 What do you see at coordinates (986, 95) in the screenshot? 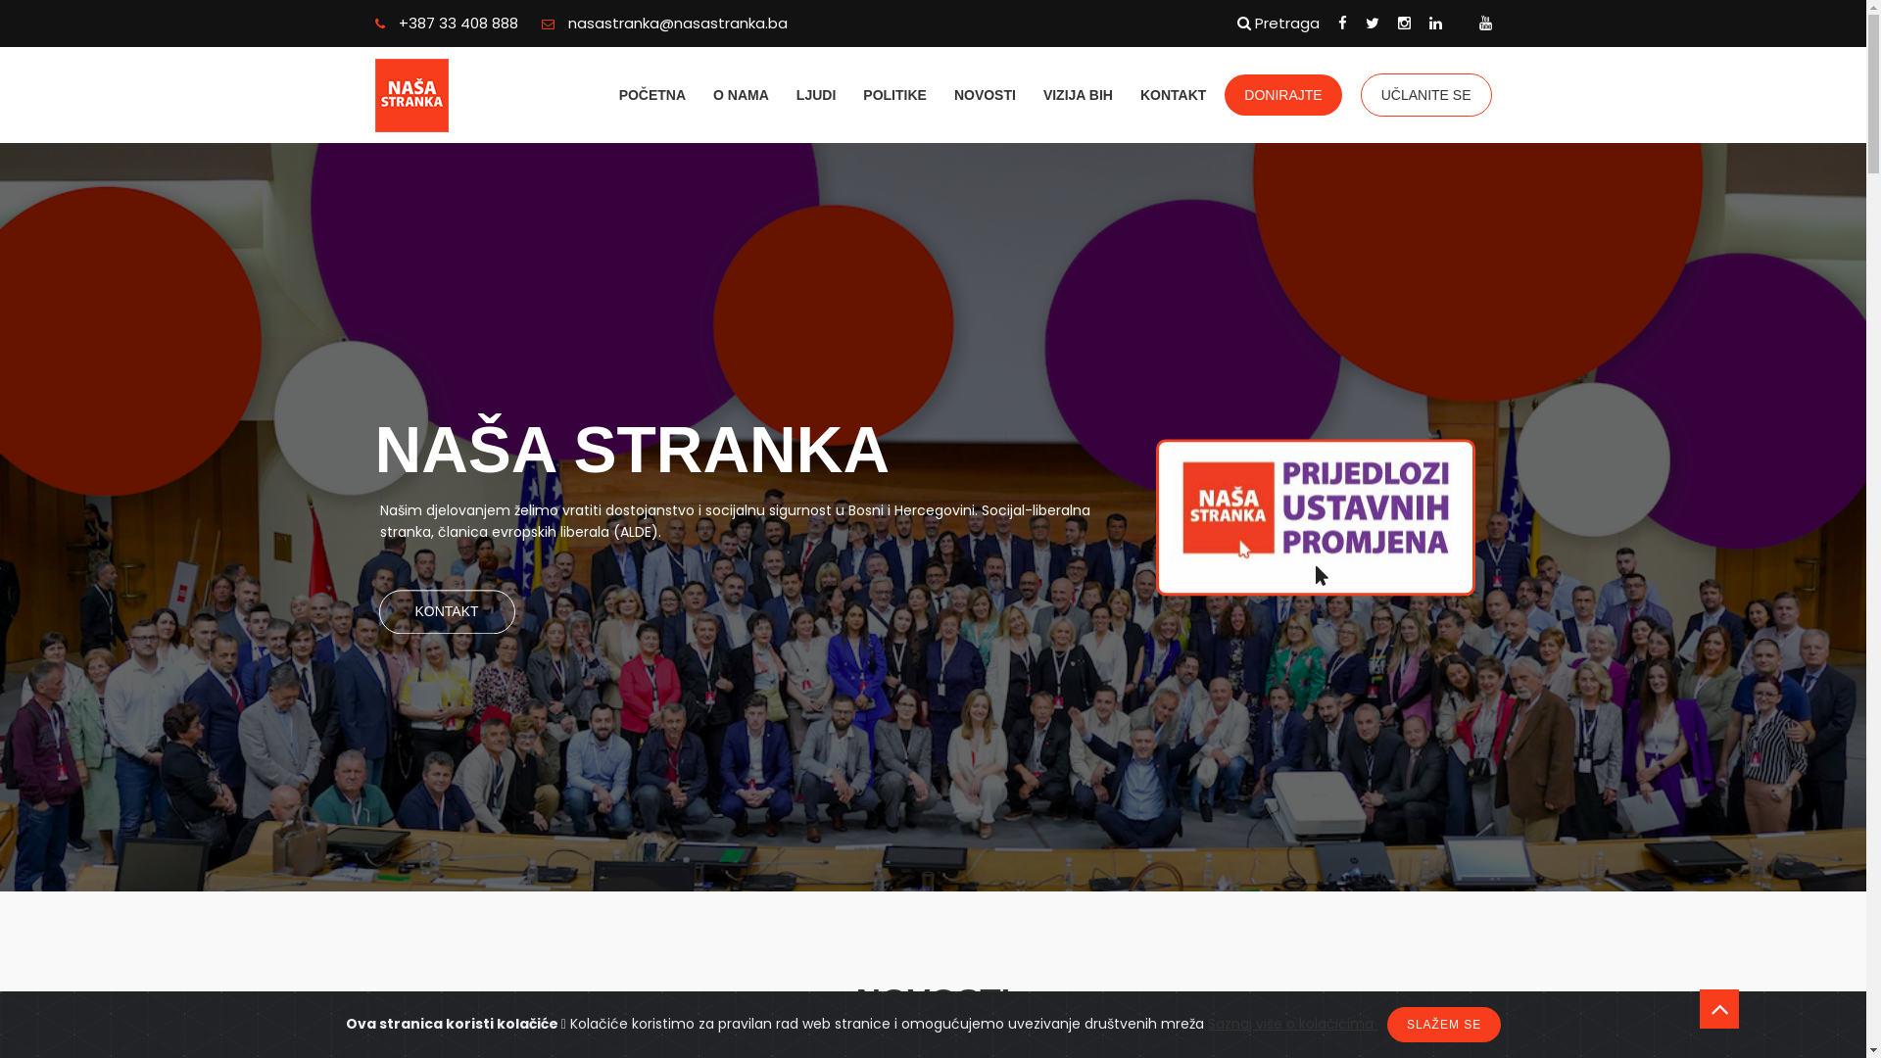
I see `NOVOSTI` at bounding box center [986, 95].